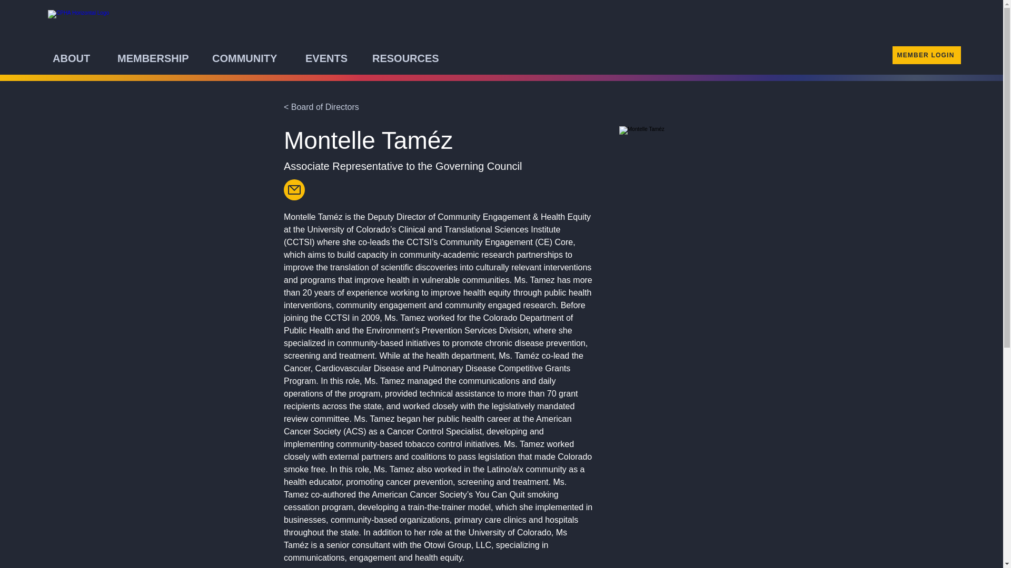  I want to click on MEMBERSHIP, so click(160, 58).